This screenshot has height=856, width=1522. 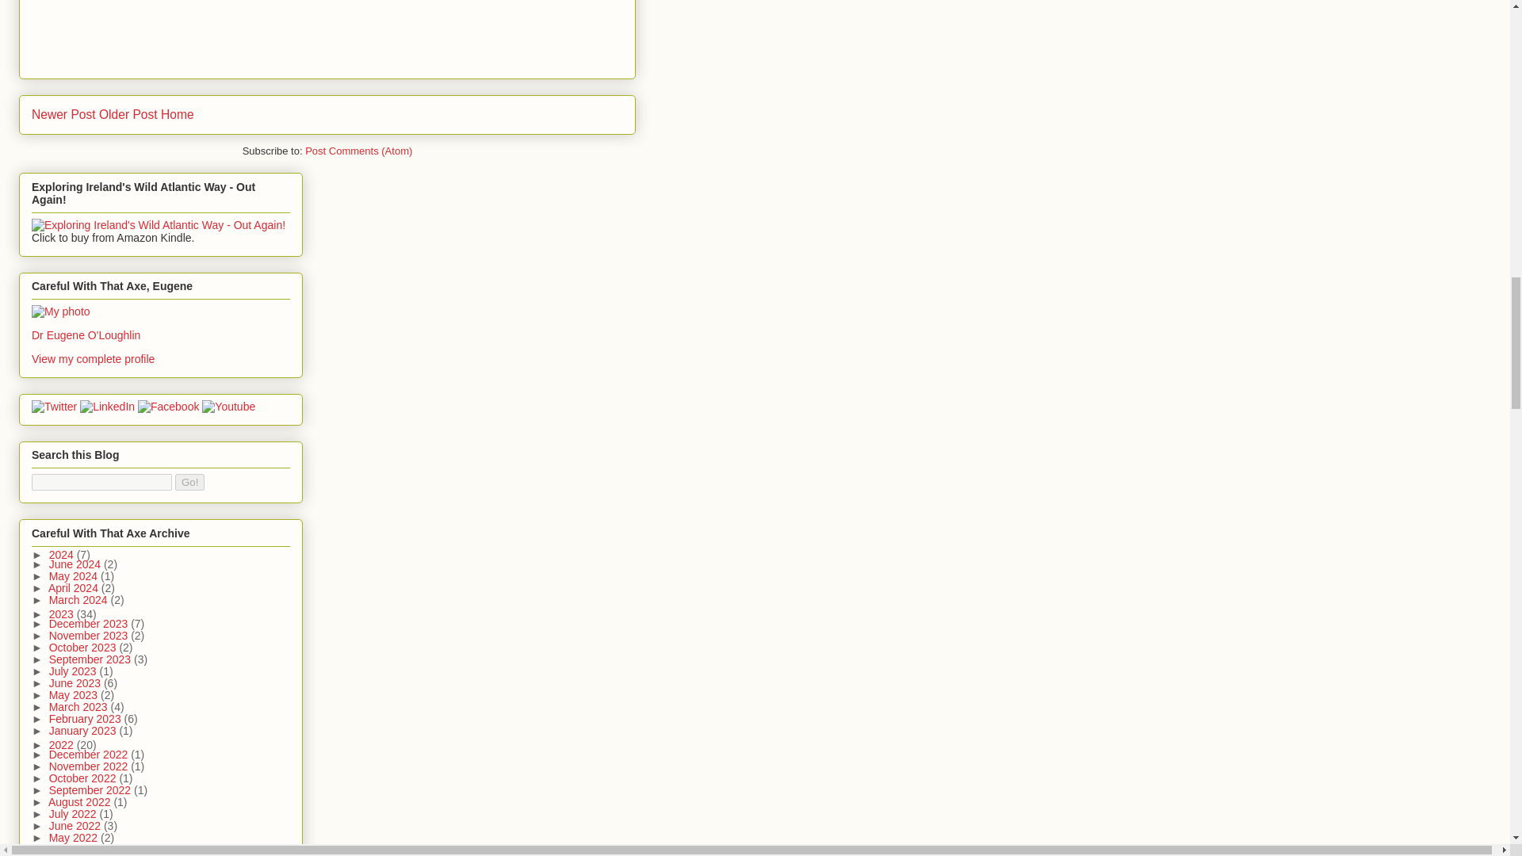 I want to click on Dr Eugene O'Loughlin, so click(x=86, y=334).